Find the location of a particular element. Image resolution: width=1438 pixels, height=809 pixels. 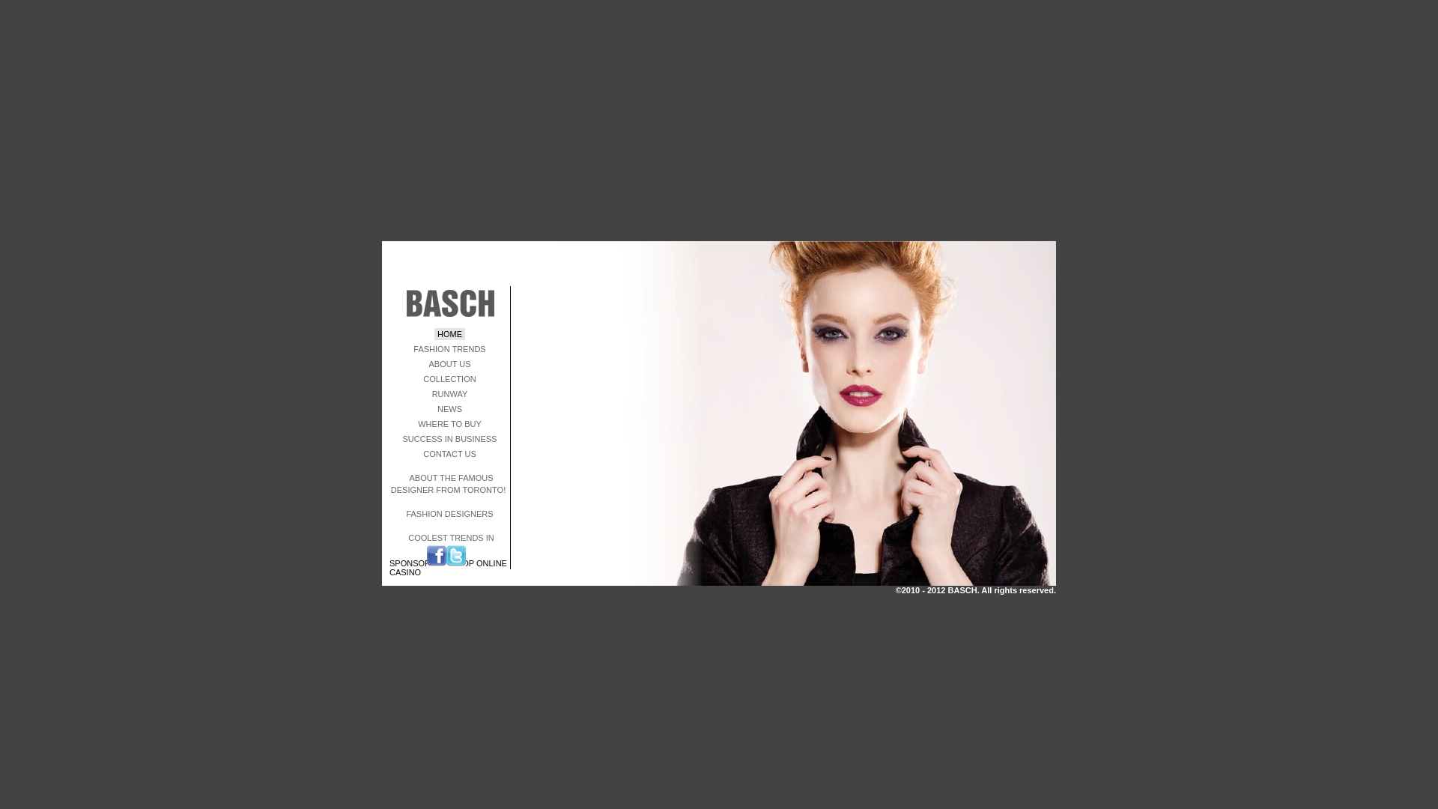

NEWS is located at coordinates (449, 409).